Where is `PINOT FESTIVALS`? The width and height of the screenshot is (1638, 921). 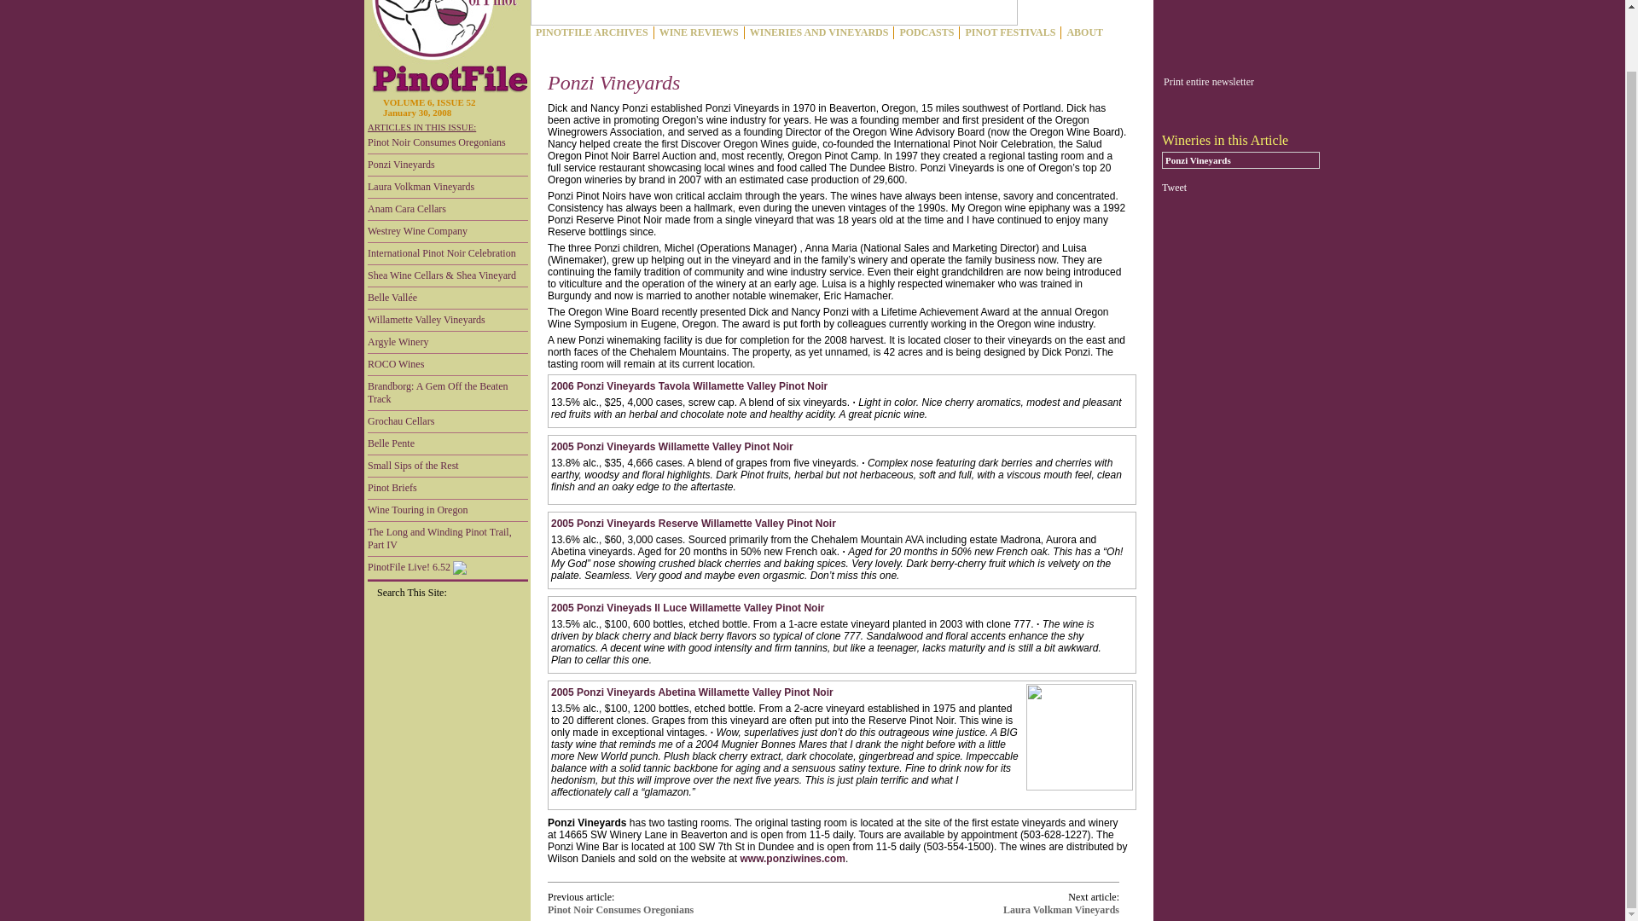 PINOT FESTIVALS is located at coordinates (1010, 32).